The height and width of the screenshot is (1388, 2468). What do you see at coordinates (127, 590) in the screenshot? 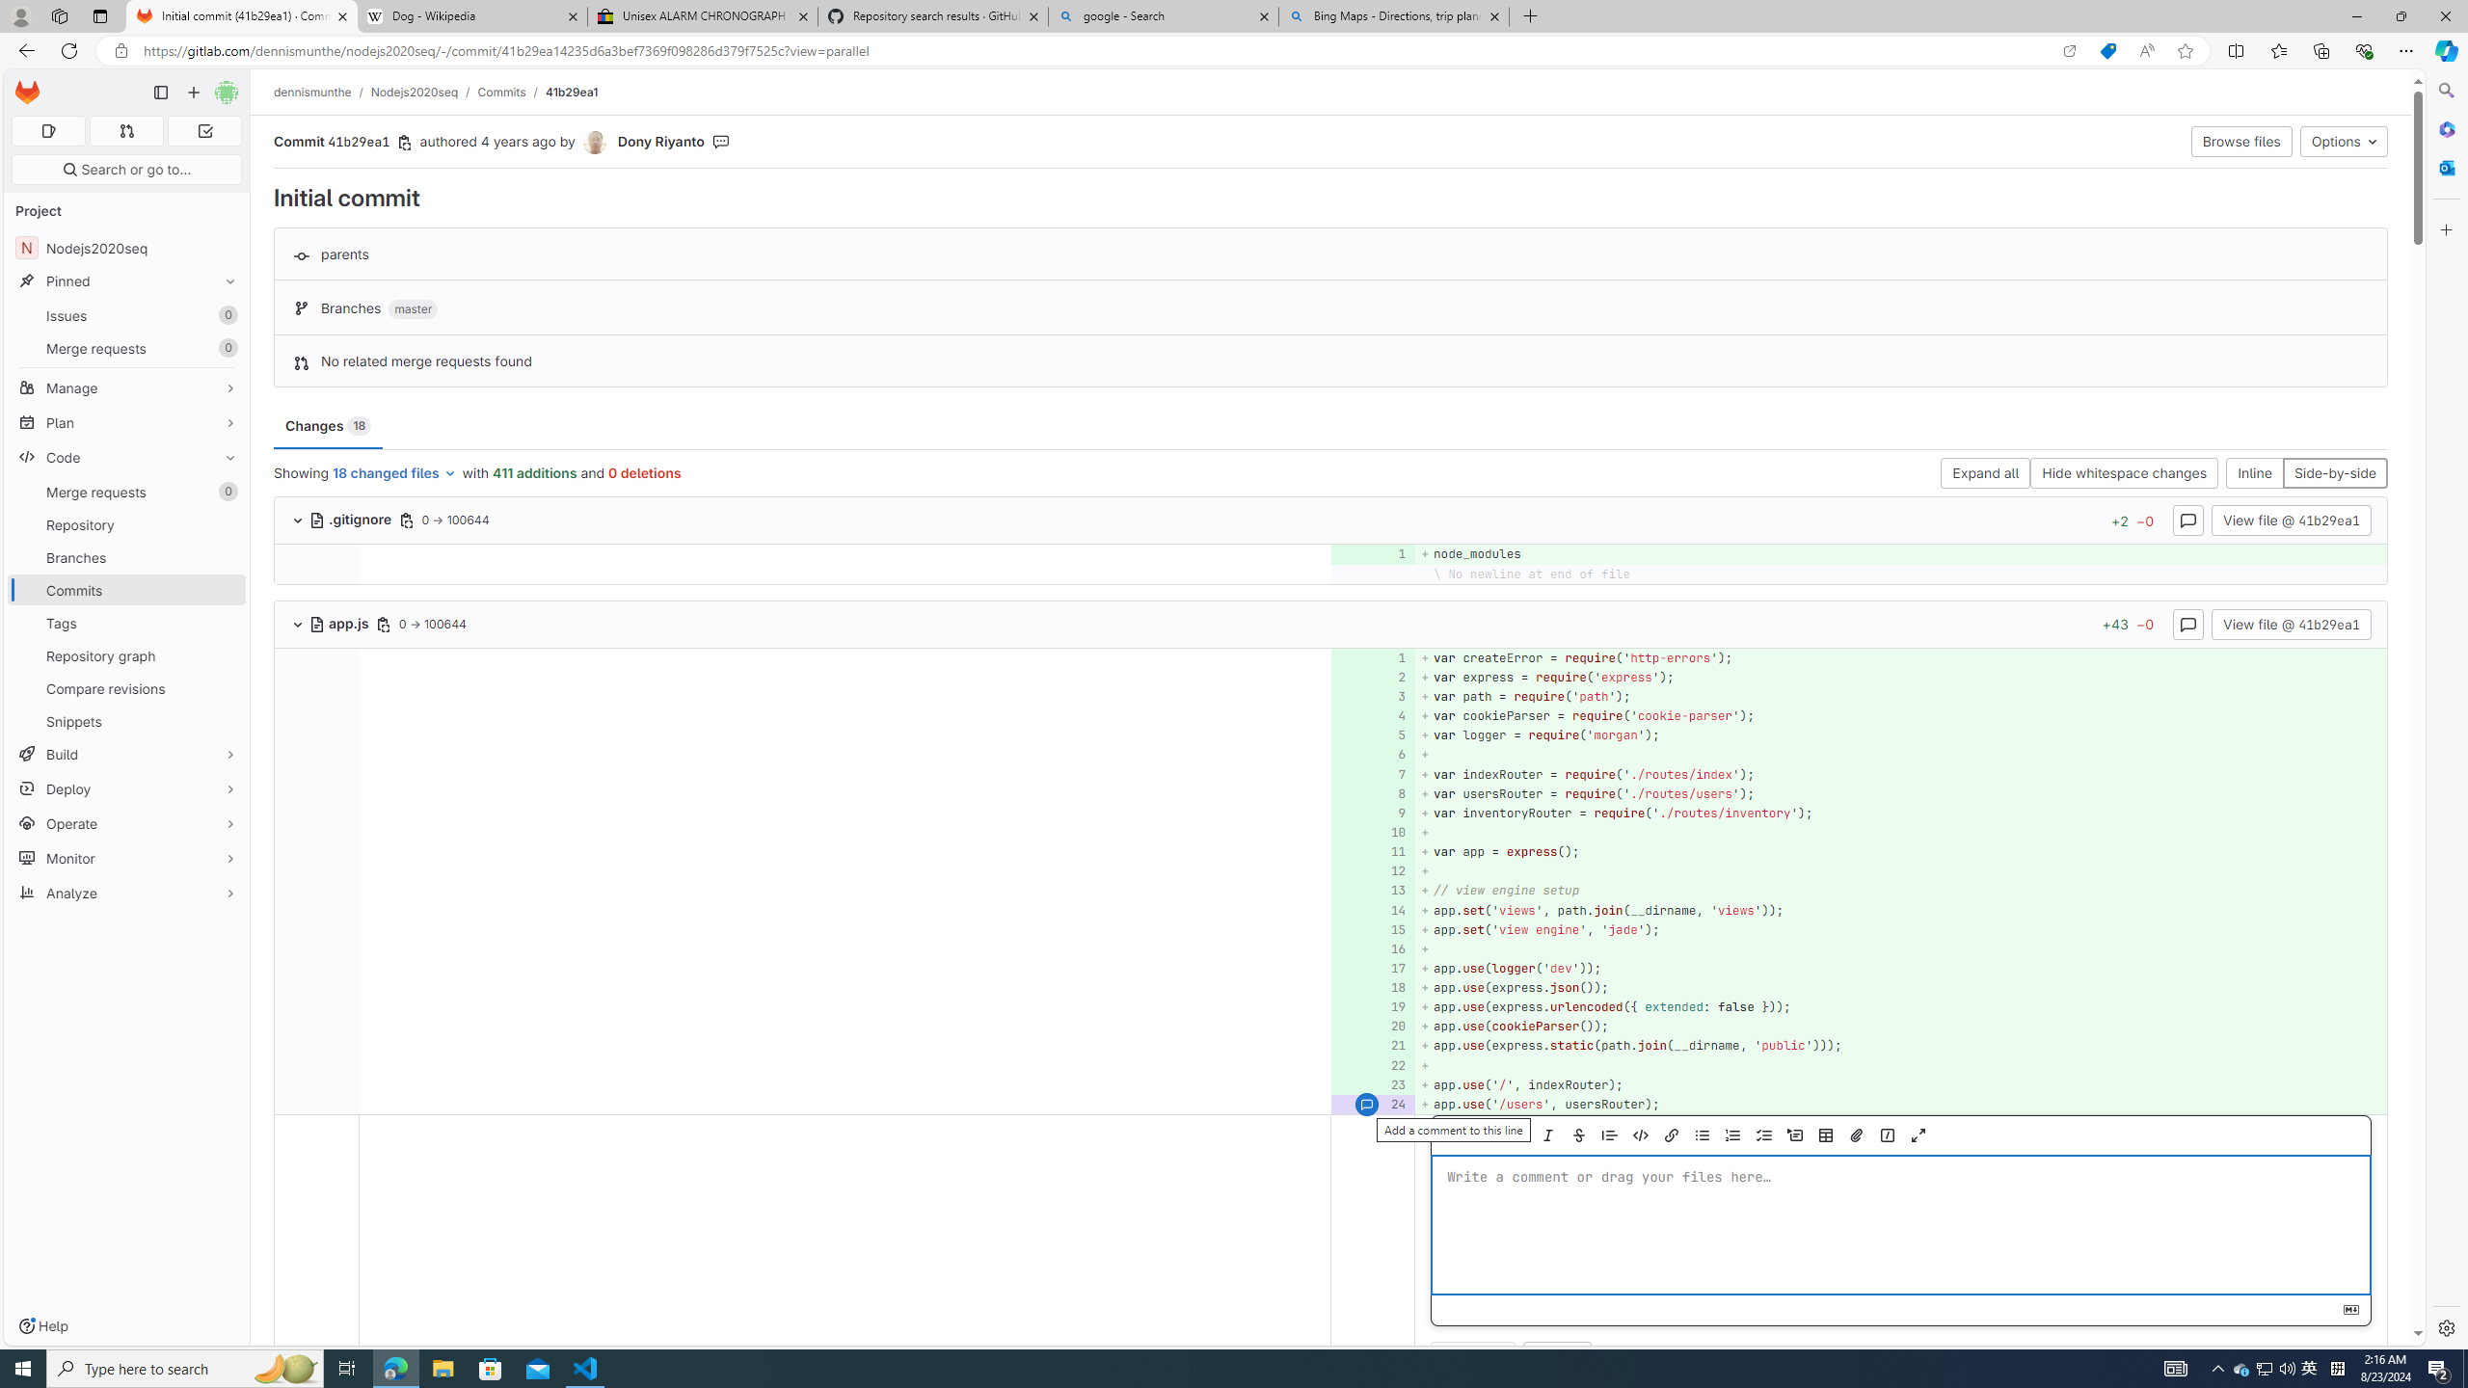
I see `Commits` at bounding box center [127, 590].